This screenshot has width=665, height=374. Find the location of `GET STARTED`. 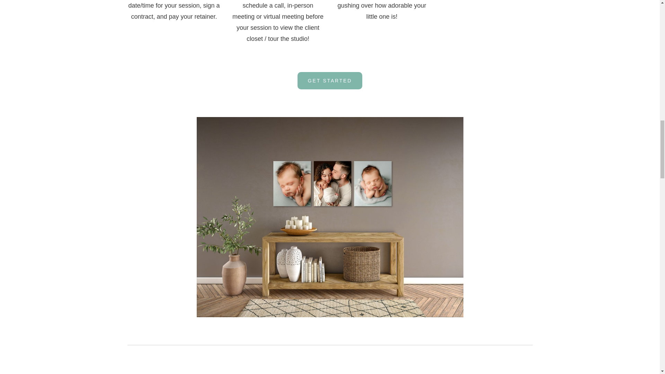

GET STARTED is located at coordinates (330, 81).